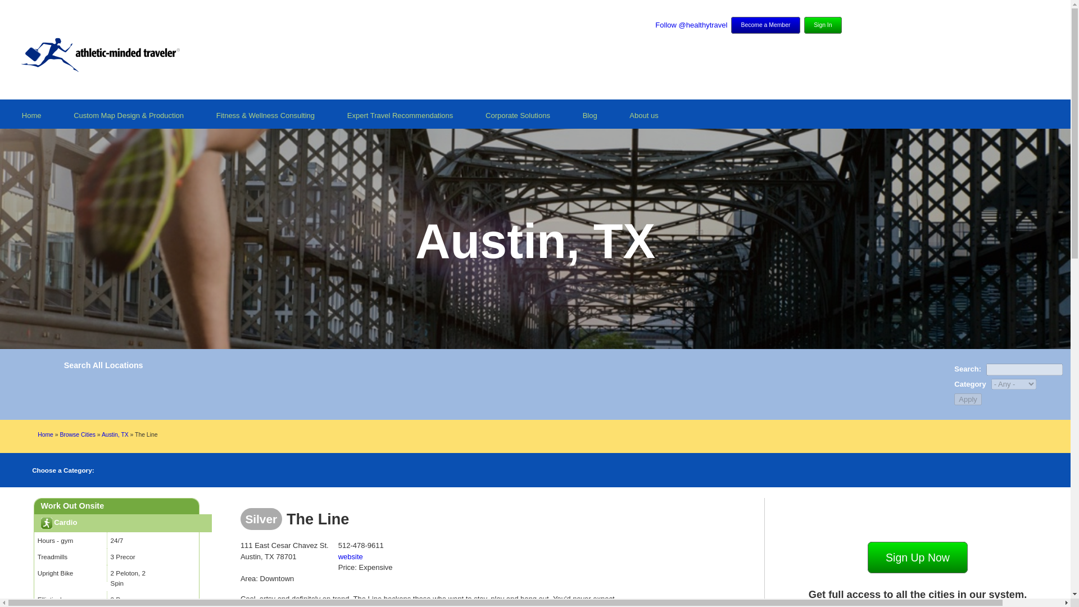 The width and height of the screenshot is (1079, 607). I want to click on Apply, so click(968, 399).